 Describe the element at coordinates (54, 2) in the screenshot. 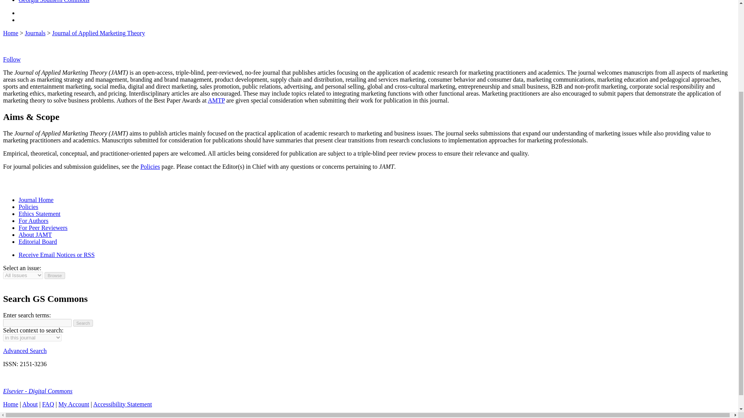

I see `Home` at that location.